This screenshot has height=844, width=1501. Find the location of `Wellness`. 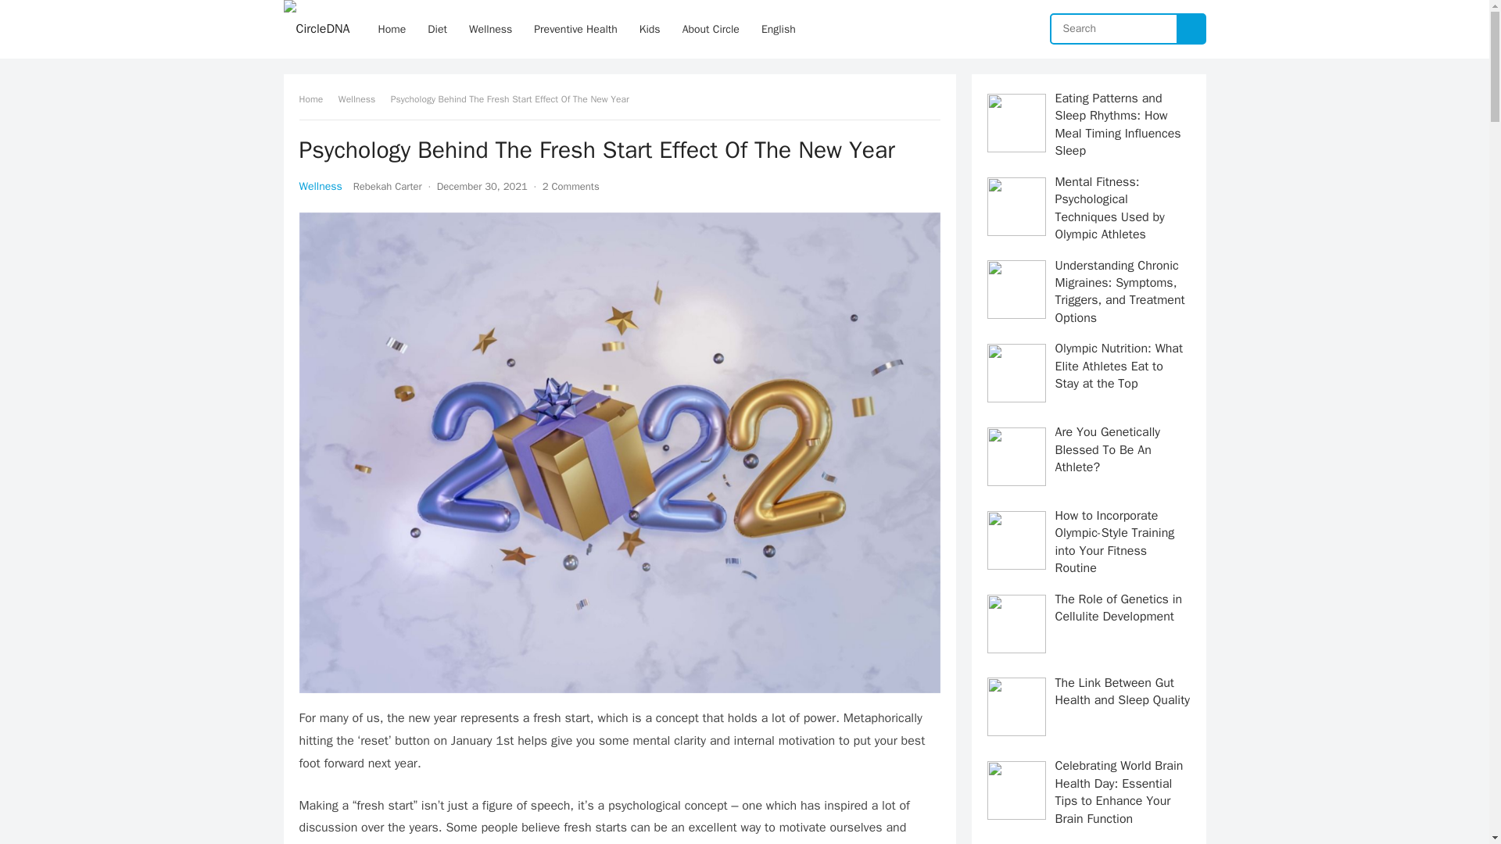

Wellness is located at coordinates (489, 29).